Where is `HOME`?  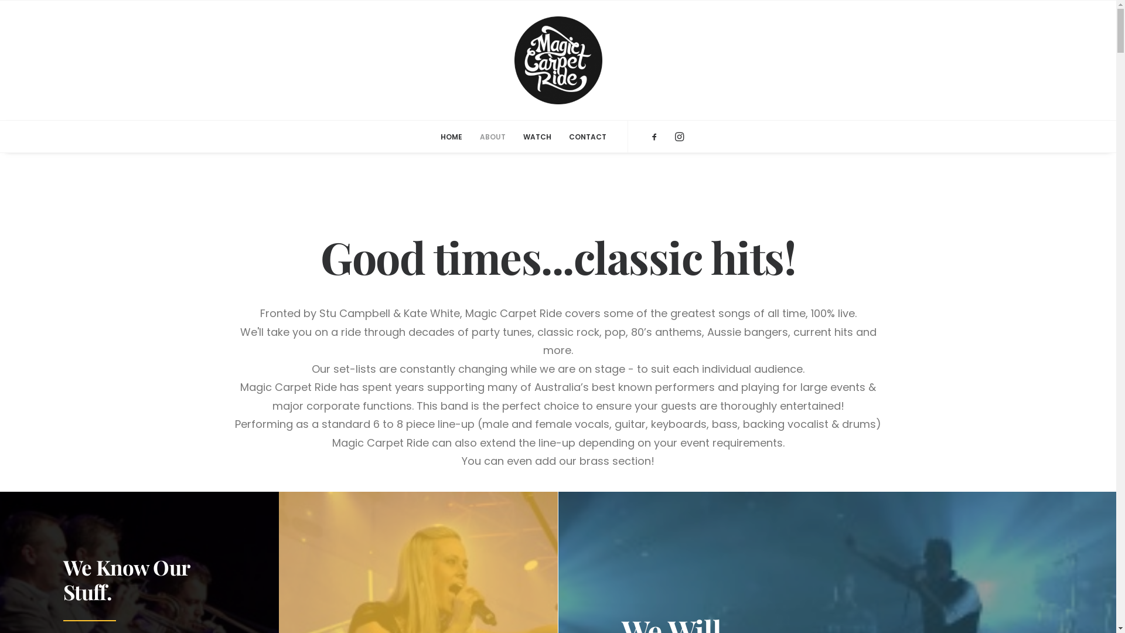 HOME is located at coordinates (451, 137).